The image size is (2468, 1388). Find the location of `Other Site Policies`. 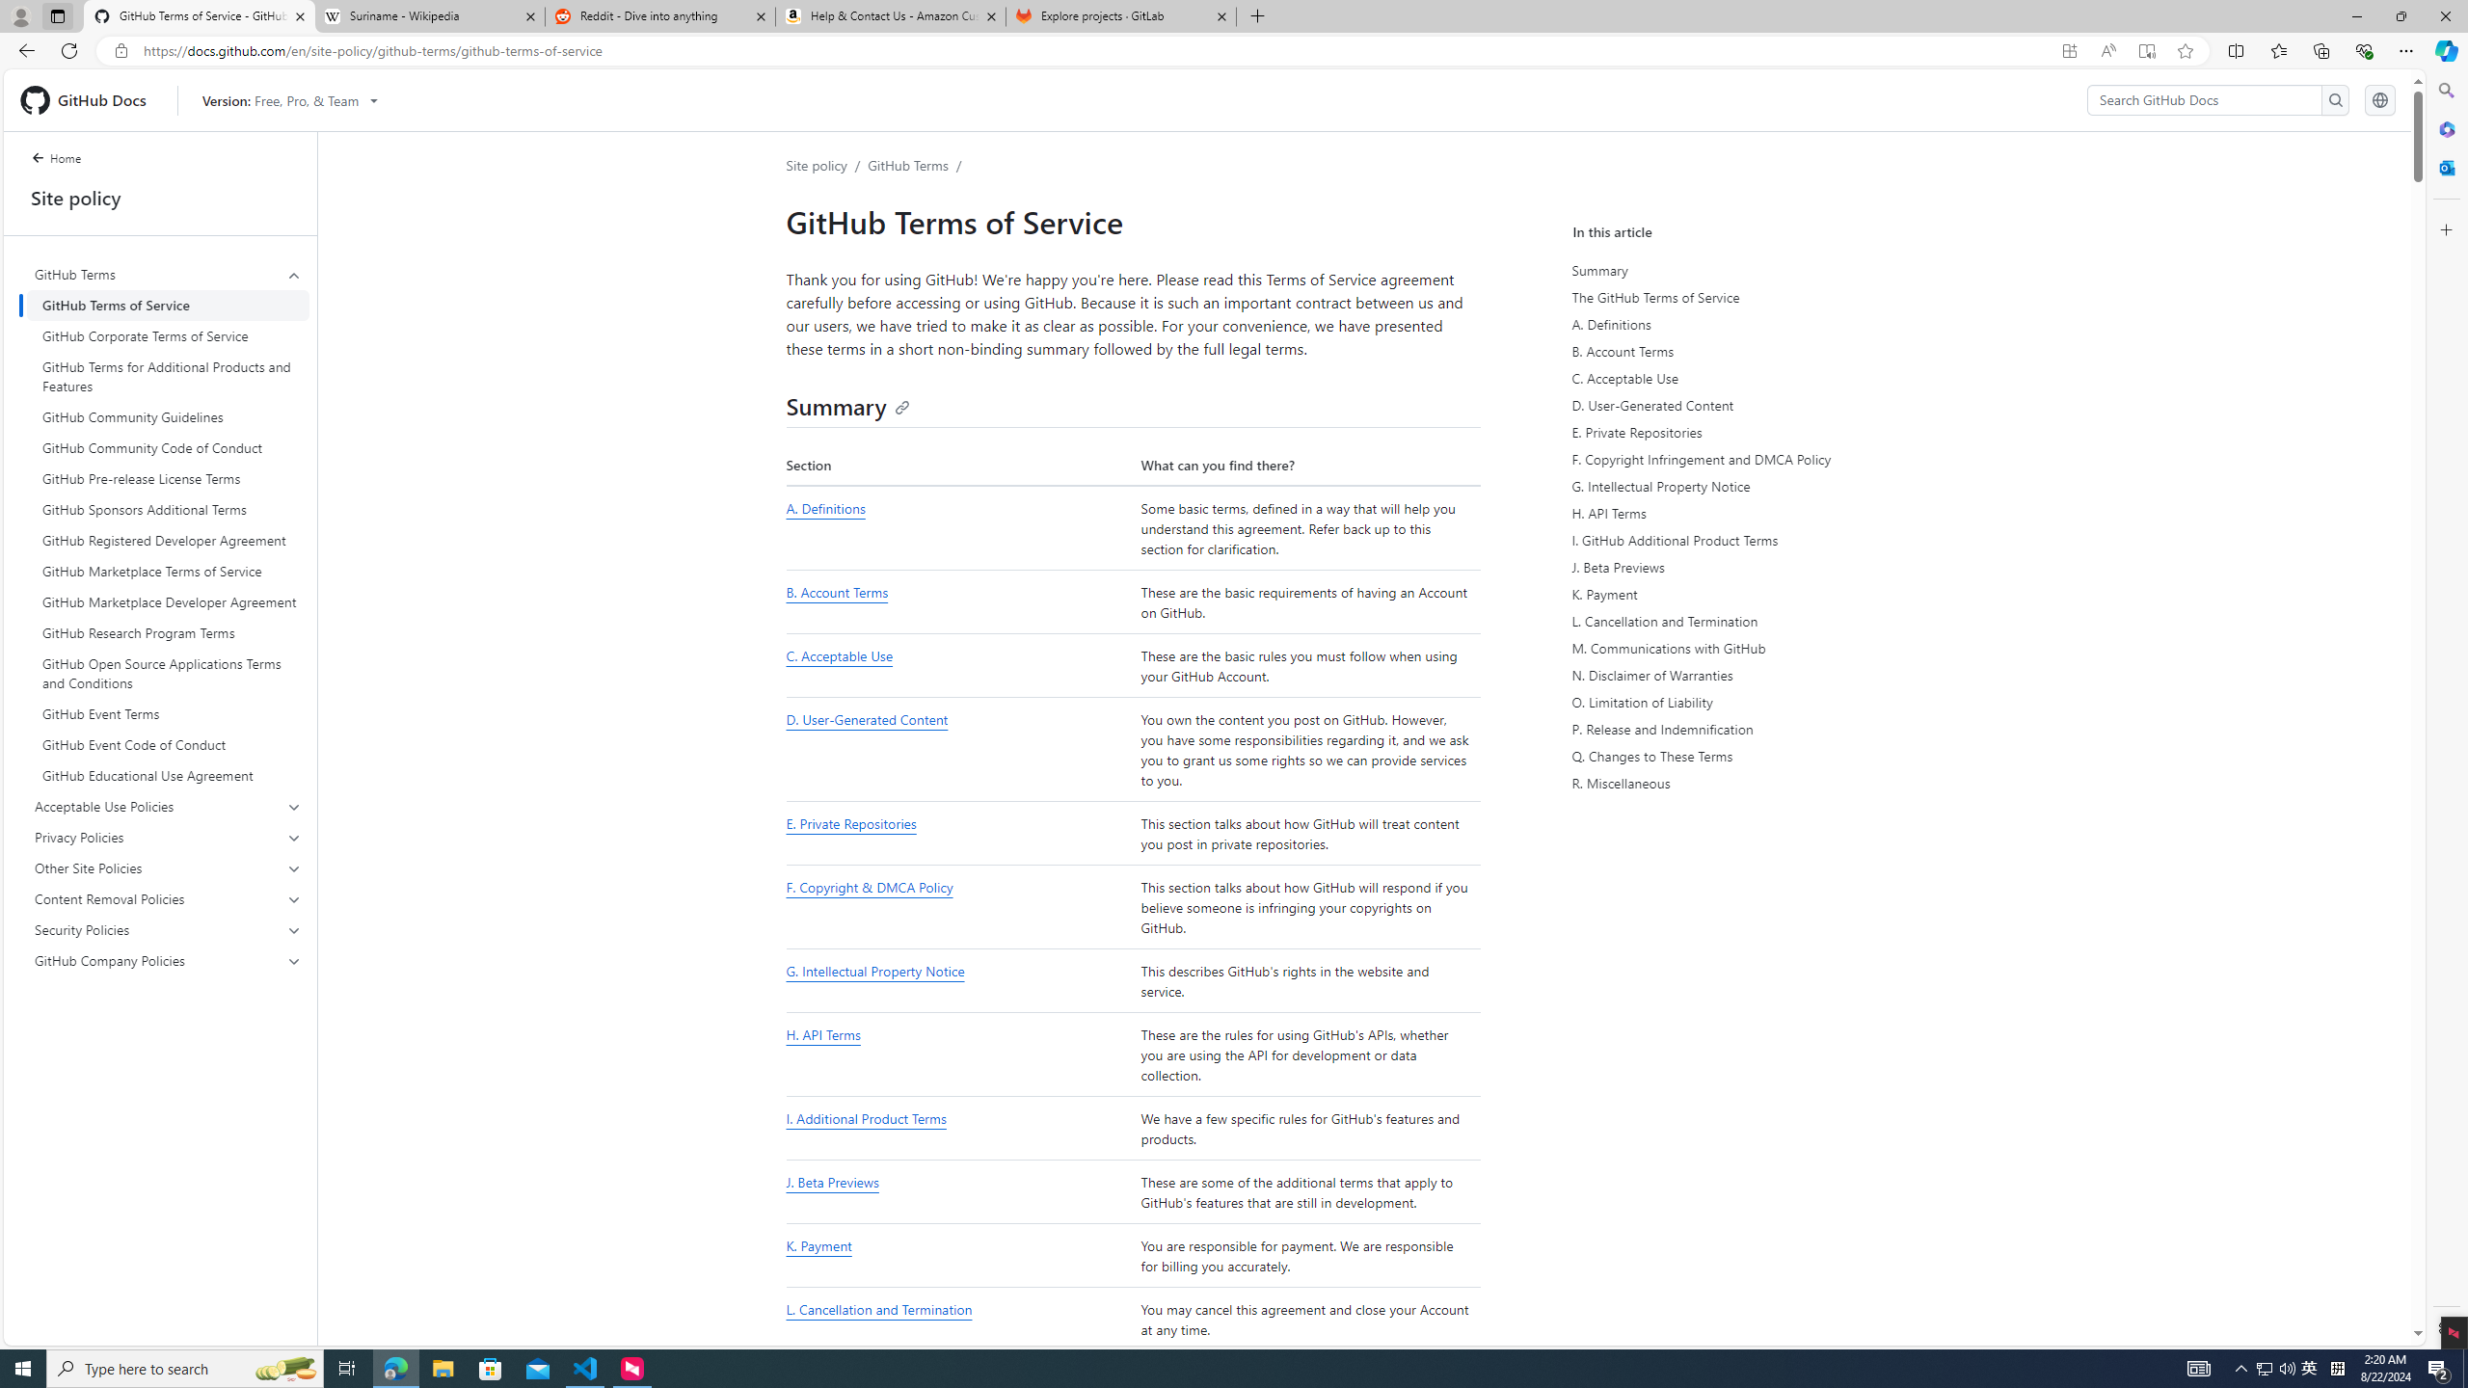

Other Site Policies is located at coordinates (168, 868).